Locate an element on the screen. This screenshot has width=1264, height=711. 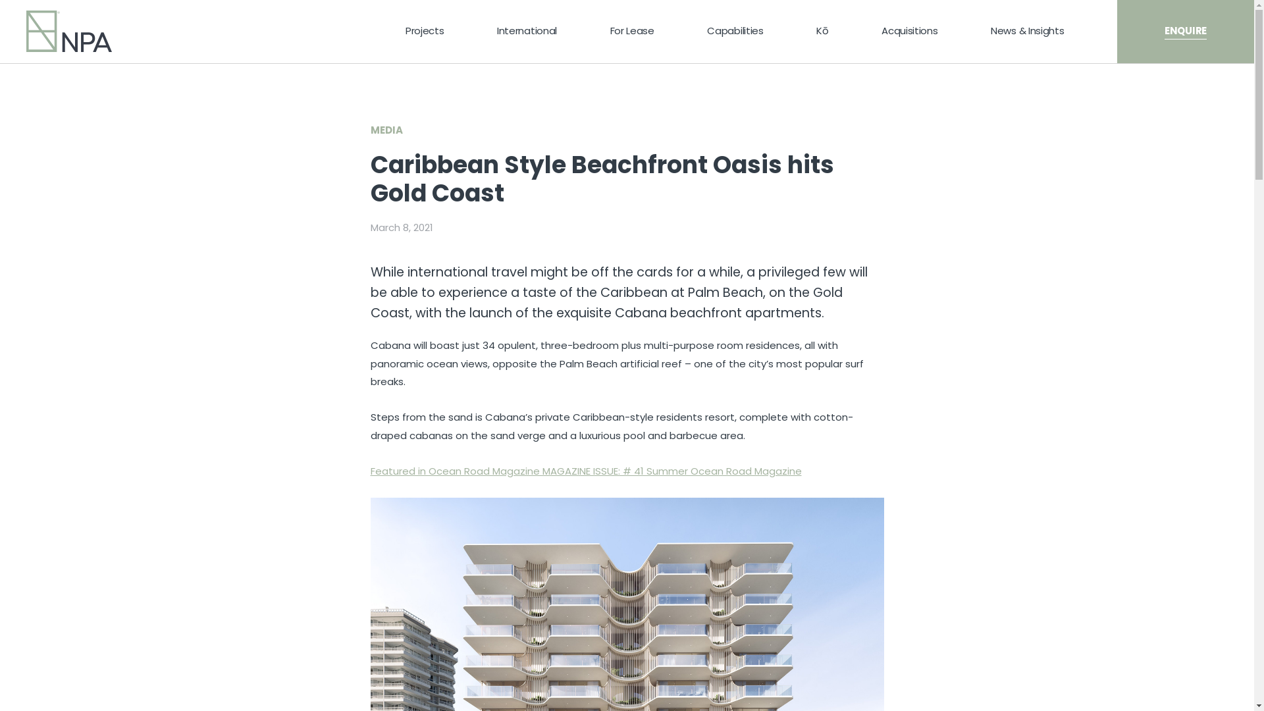
International is located at coordinates (527, 32).